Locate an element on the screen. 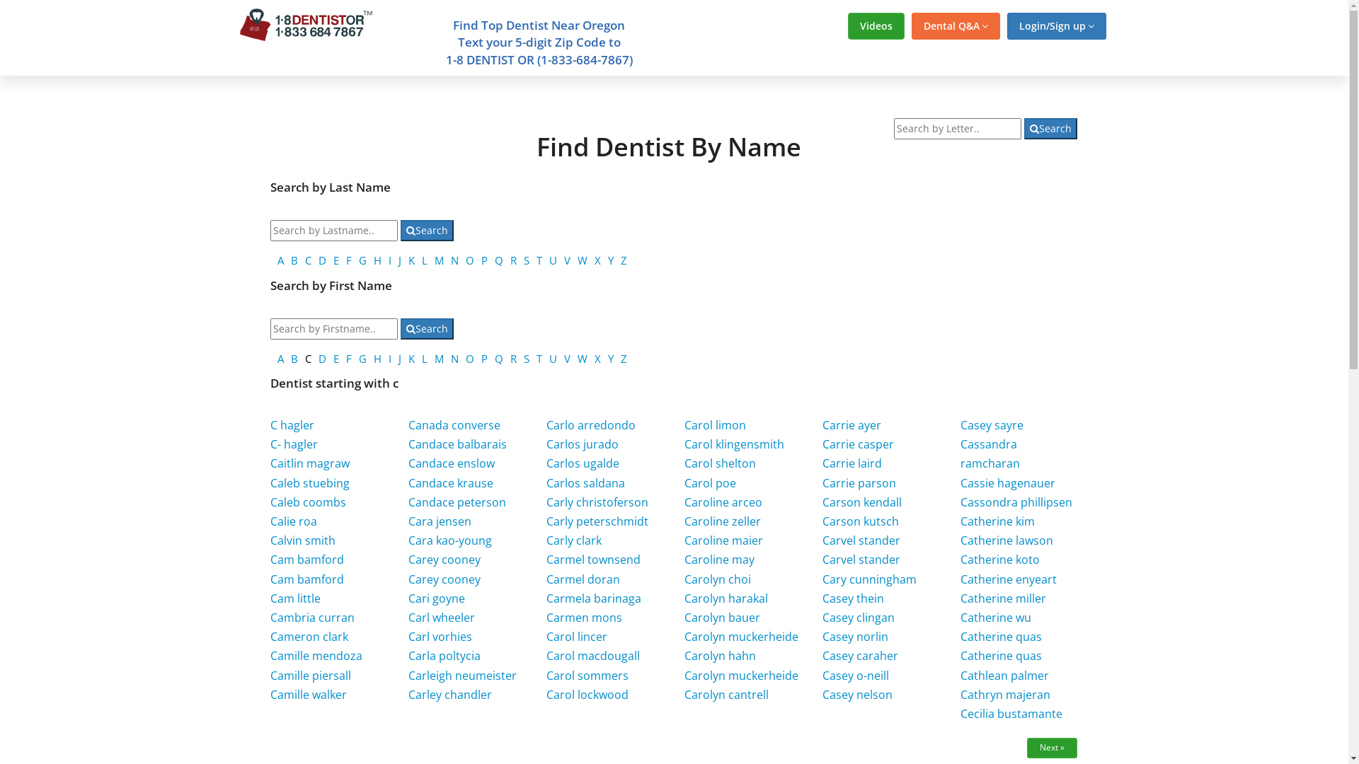  Casey sayre is located at coordinates (992, 425).